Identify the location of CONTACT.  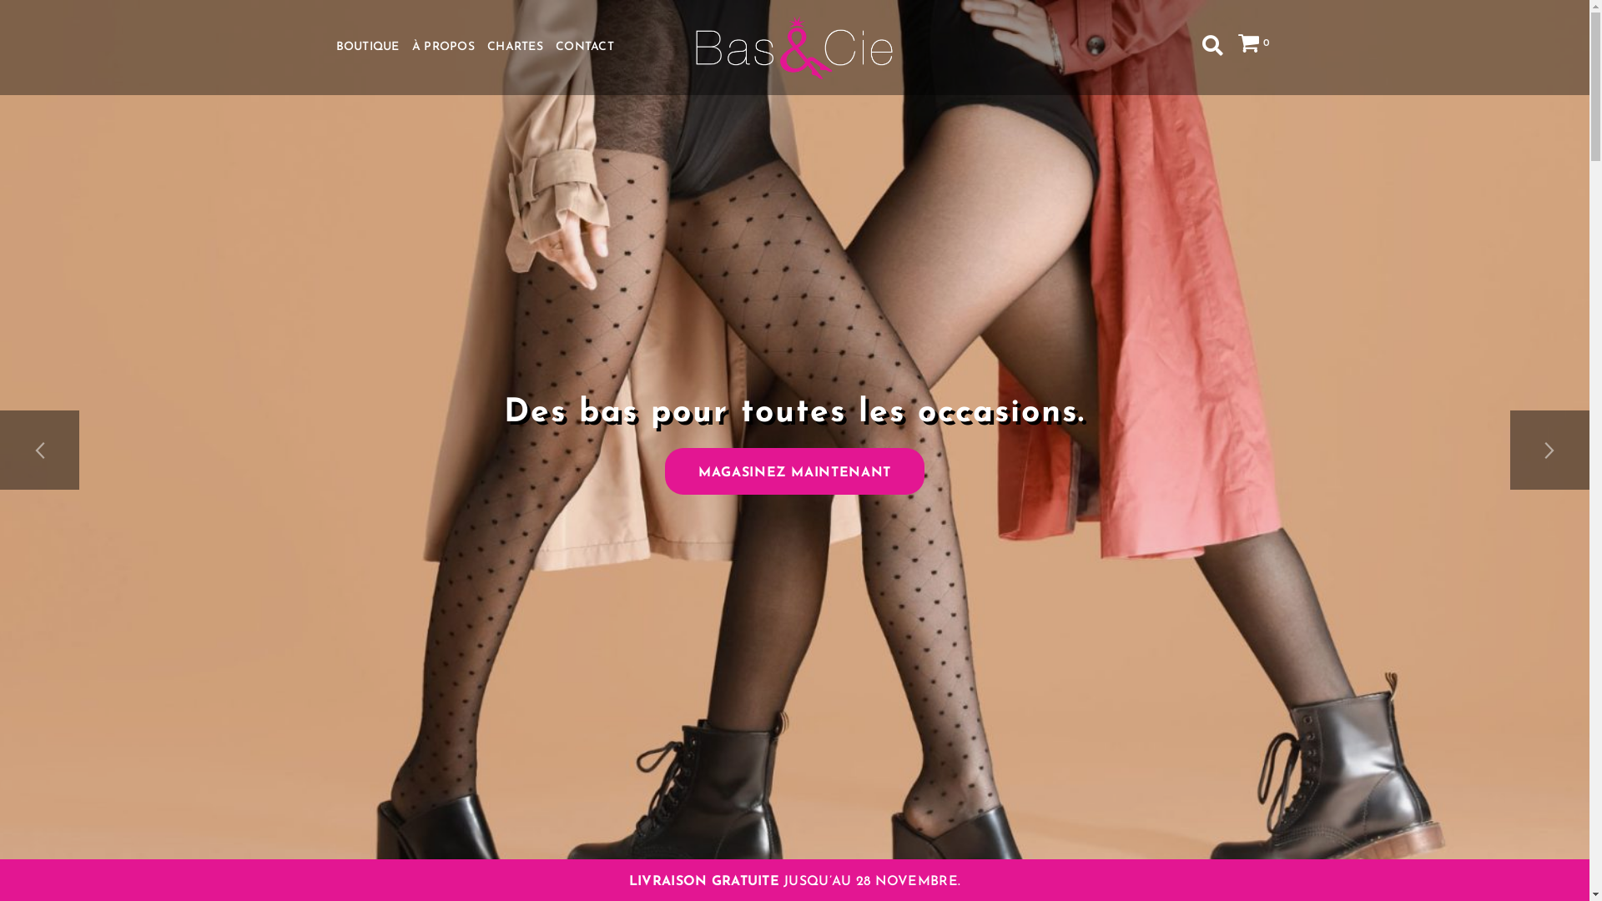
(585, 47).